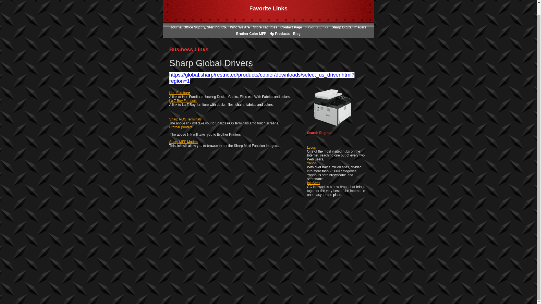 The width and height of the screenshot is (541, 304). What do you see at coordinates (349, 27) in the screenshot?
I see `Sharp Digital Imagers` at bounding box center [349, 27].